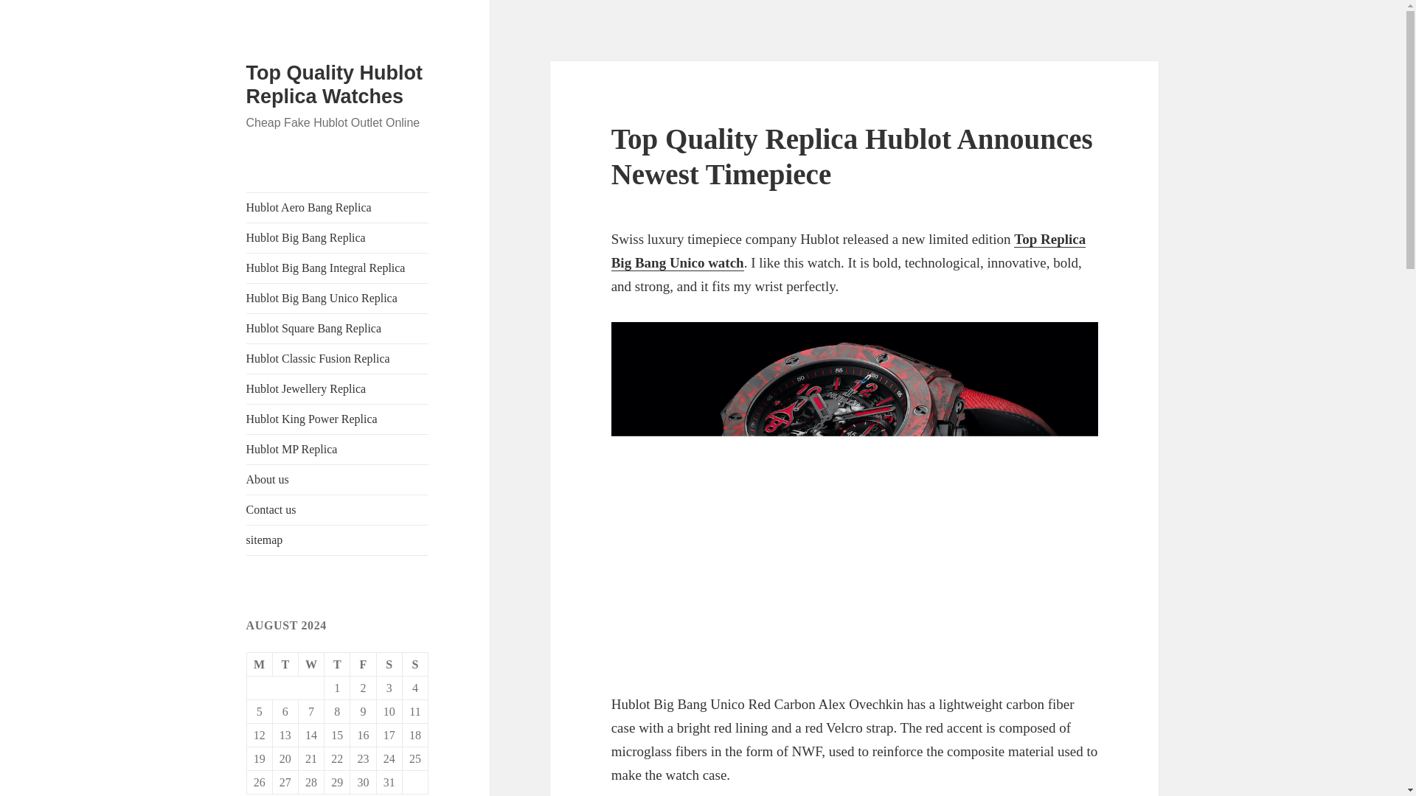 This screenshot has height=796, width=1416. What do you see at coordinates (363, 665) in the screenshot?
I see `Friday` at bounding box center [363, 665].